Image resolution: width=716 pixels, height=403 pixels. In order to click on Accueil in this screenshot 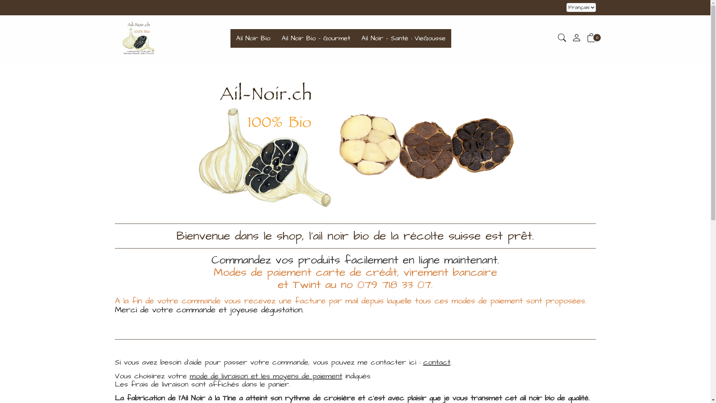, I will do `click(264, 146)`.